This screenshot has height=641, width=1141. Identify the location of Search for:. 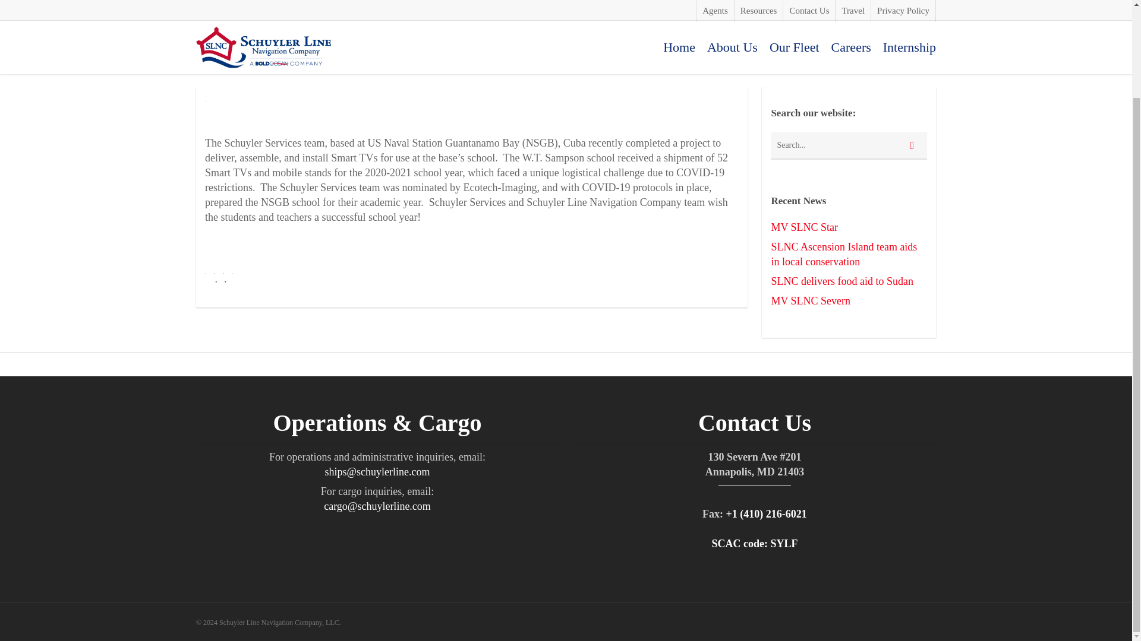
(849, 145).